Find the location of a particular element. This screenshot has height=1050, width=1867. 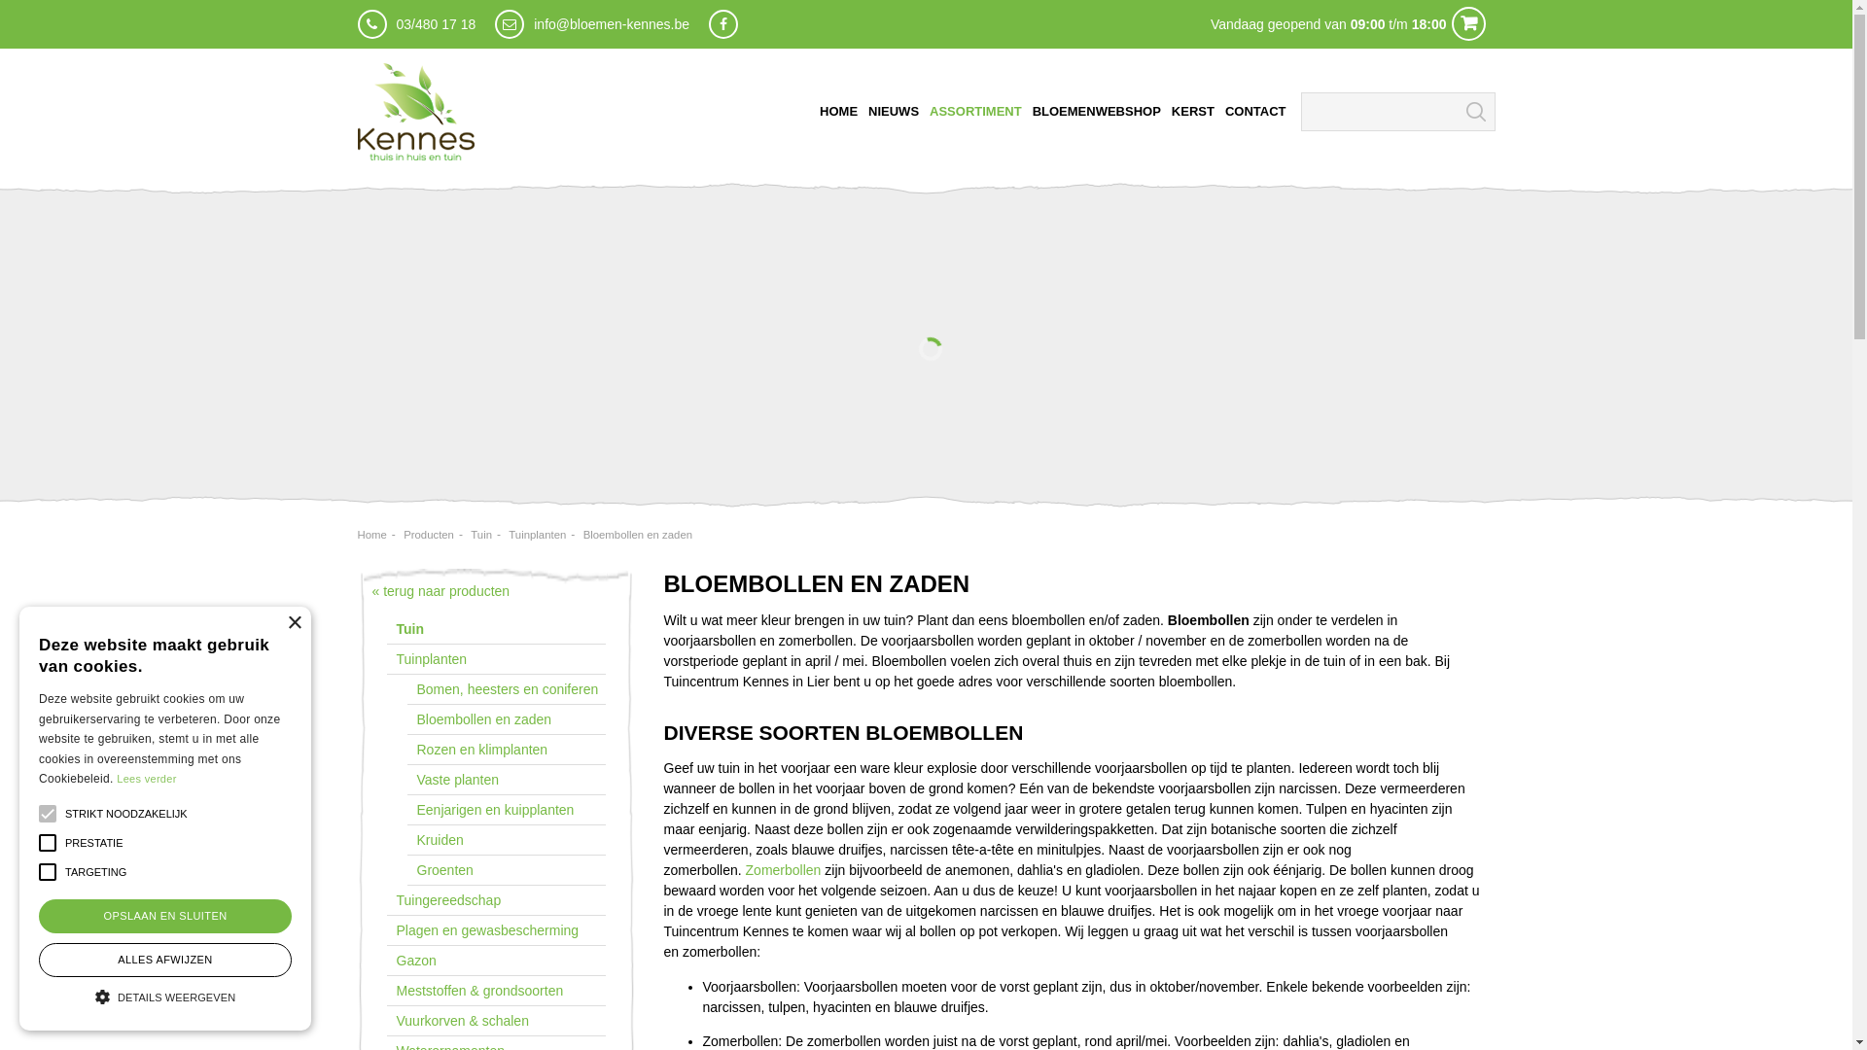

ASSORTIMENT is located at coordinates (976, 112).